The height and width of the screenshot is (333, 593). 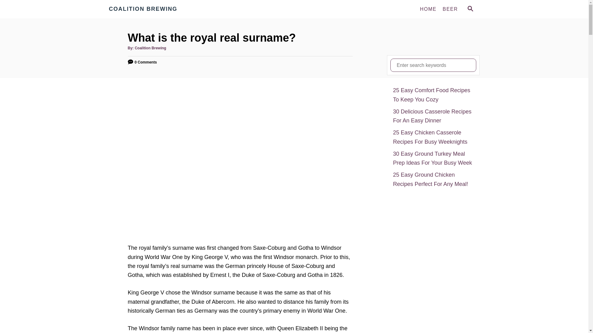 What do you see at coordinates (450, 9) in the screenshot?
I see `BEER` at bounding box center [450, 9].